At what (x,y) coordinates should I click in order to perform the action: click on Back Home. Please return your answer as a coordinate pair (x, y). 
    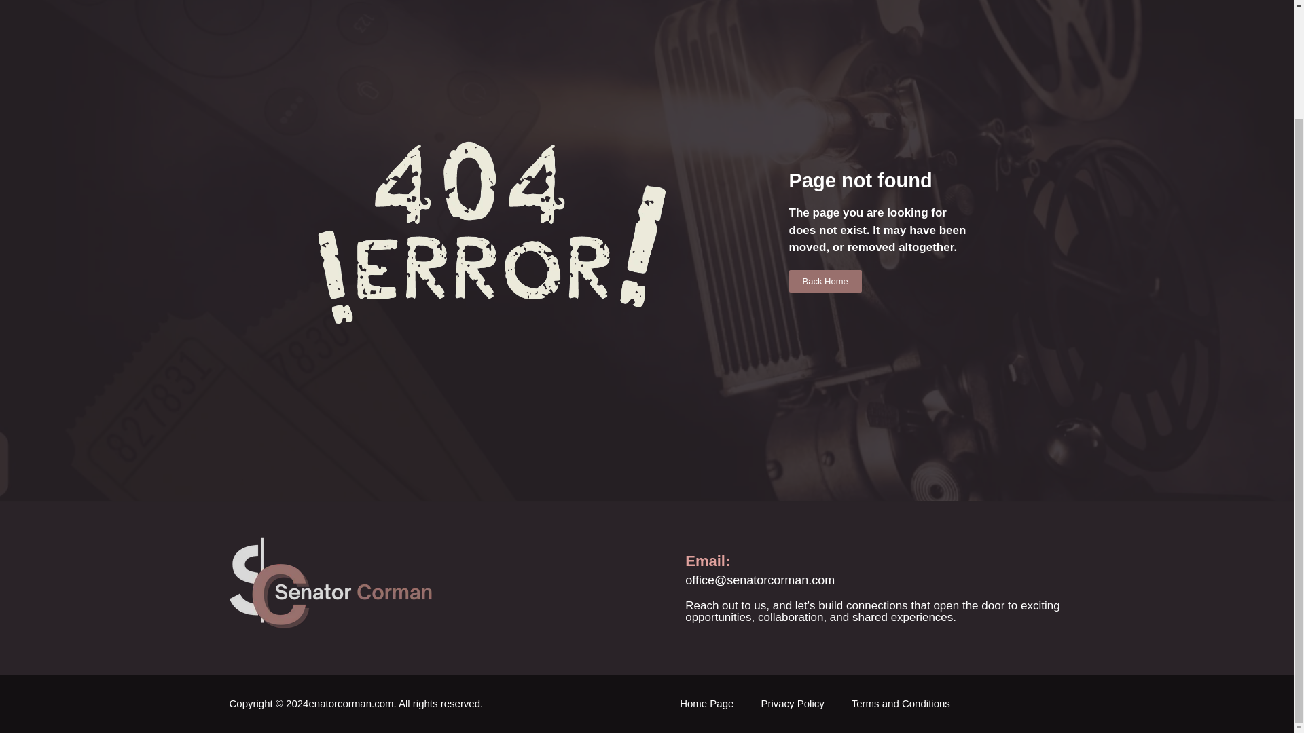
    Looking at the image, I should click on (825, 259).